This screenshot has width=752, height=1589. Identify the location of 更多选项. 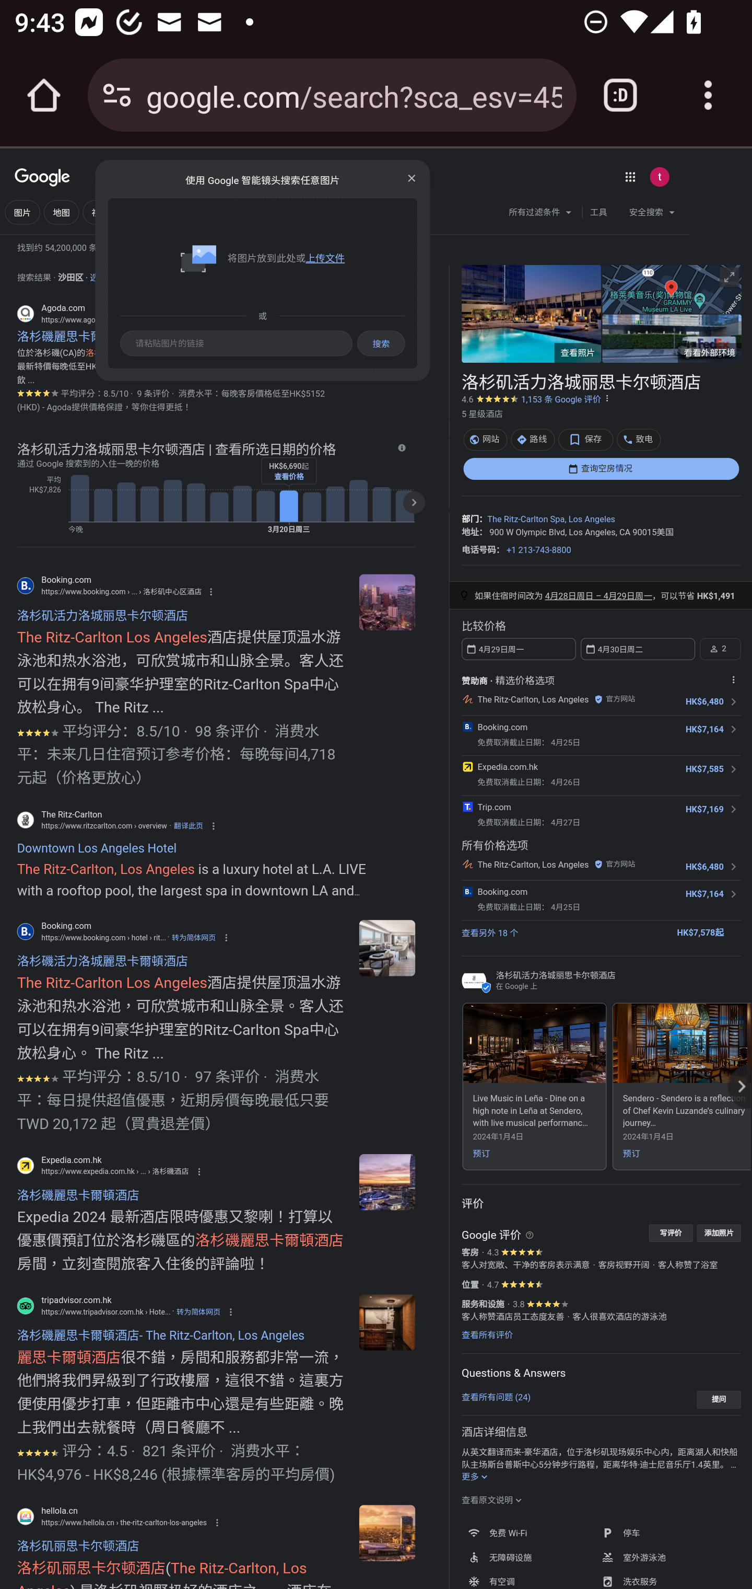
(607, 398).